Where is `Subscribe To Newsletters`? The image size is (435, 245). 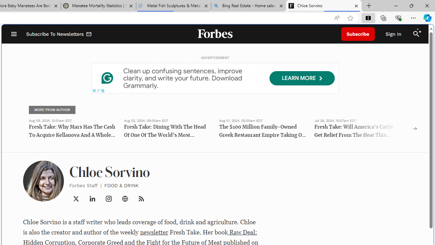 Subscribe To Newsletters is located at coordinates (59, 34).